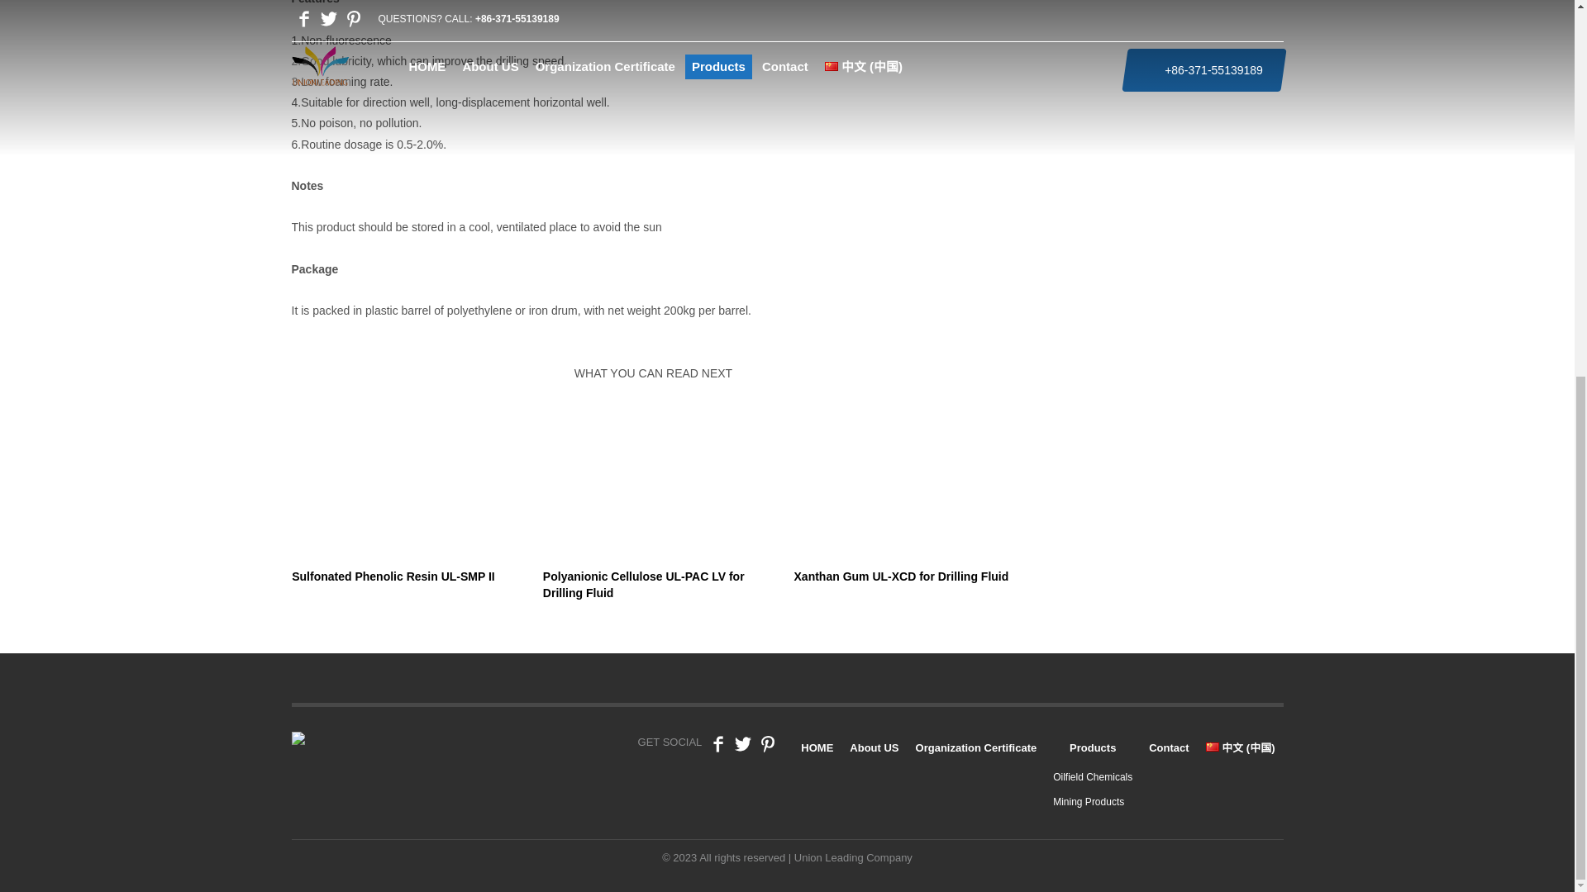 The image size is (1587, 892). I want to click on Contact, so click(1169, 747).